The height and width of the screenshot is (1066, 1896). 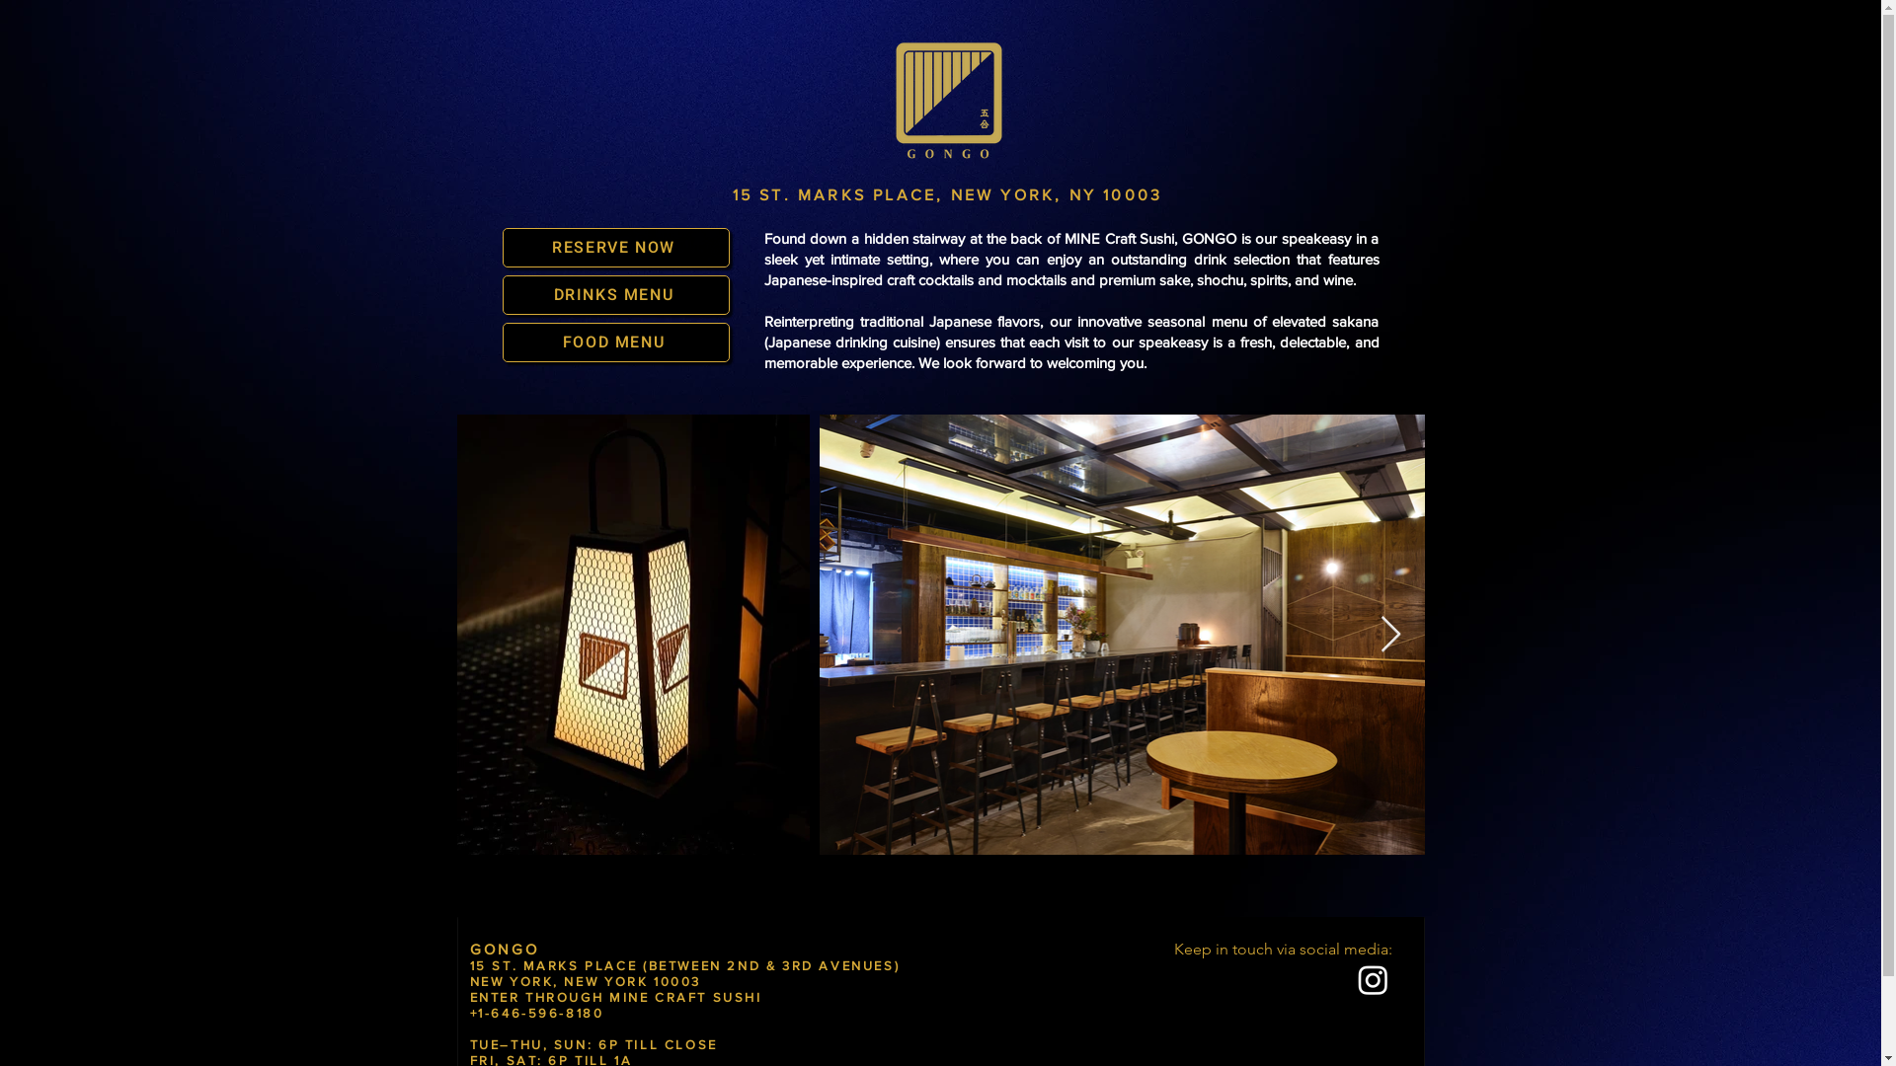 I want to click on FOOD MENU, so click(x=615, y=343).